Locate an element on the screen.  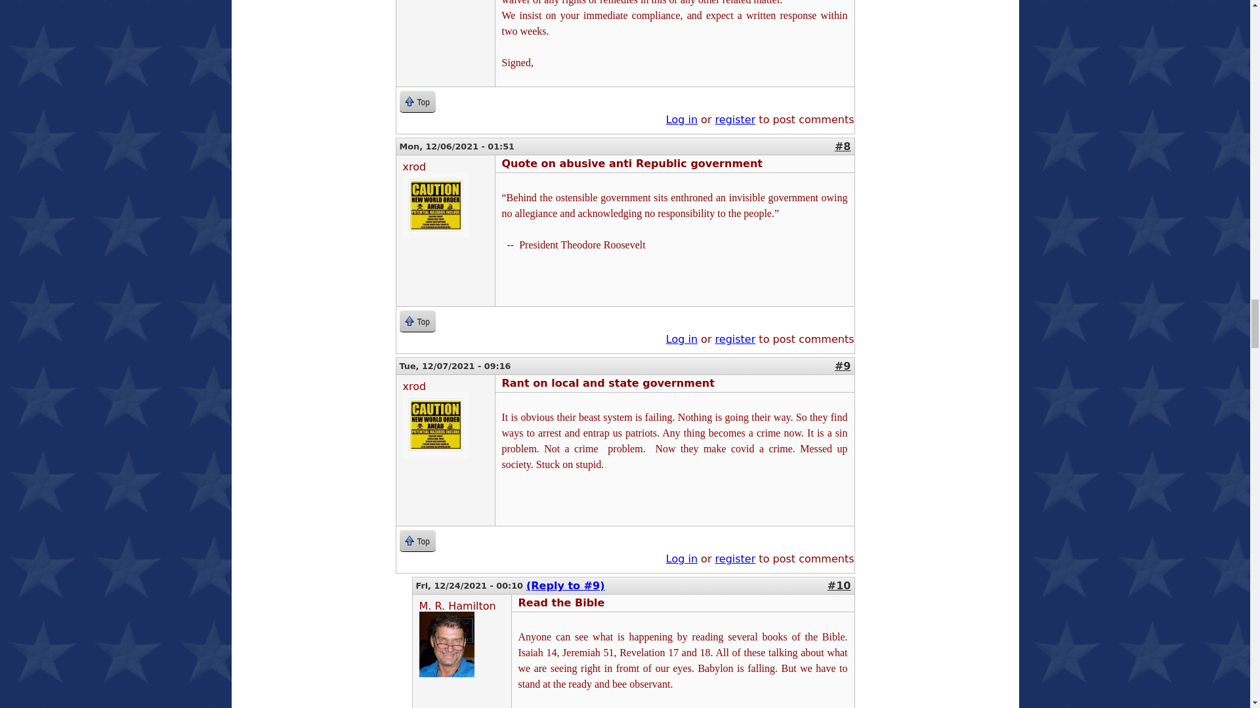
xrod's picture is located at coordinates (436, 205).